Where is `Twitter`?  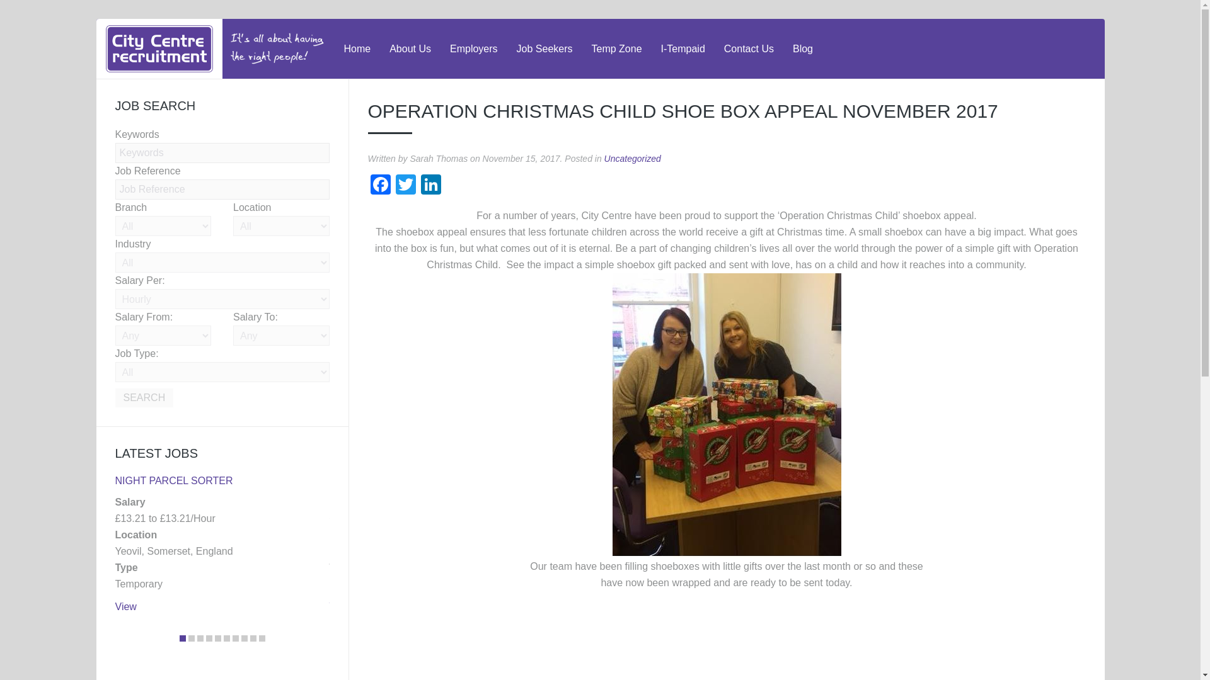 Twitter is located at coordinates (406, 186).